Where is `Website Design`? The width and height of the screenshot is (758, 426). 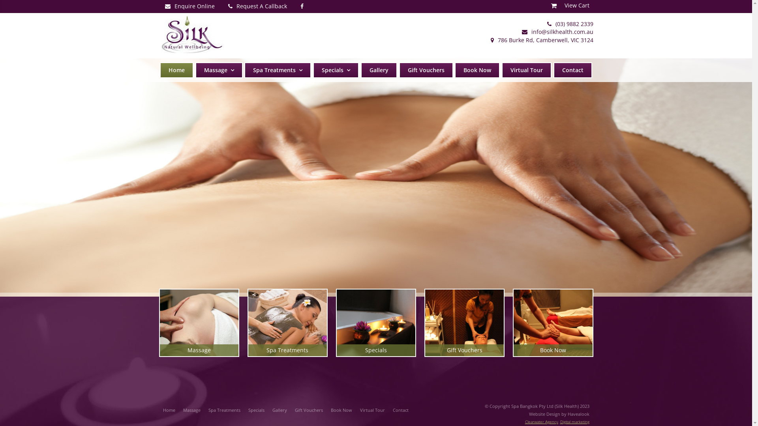 Website Design is located at coordinates (545, 414).